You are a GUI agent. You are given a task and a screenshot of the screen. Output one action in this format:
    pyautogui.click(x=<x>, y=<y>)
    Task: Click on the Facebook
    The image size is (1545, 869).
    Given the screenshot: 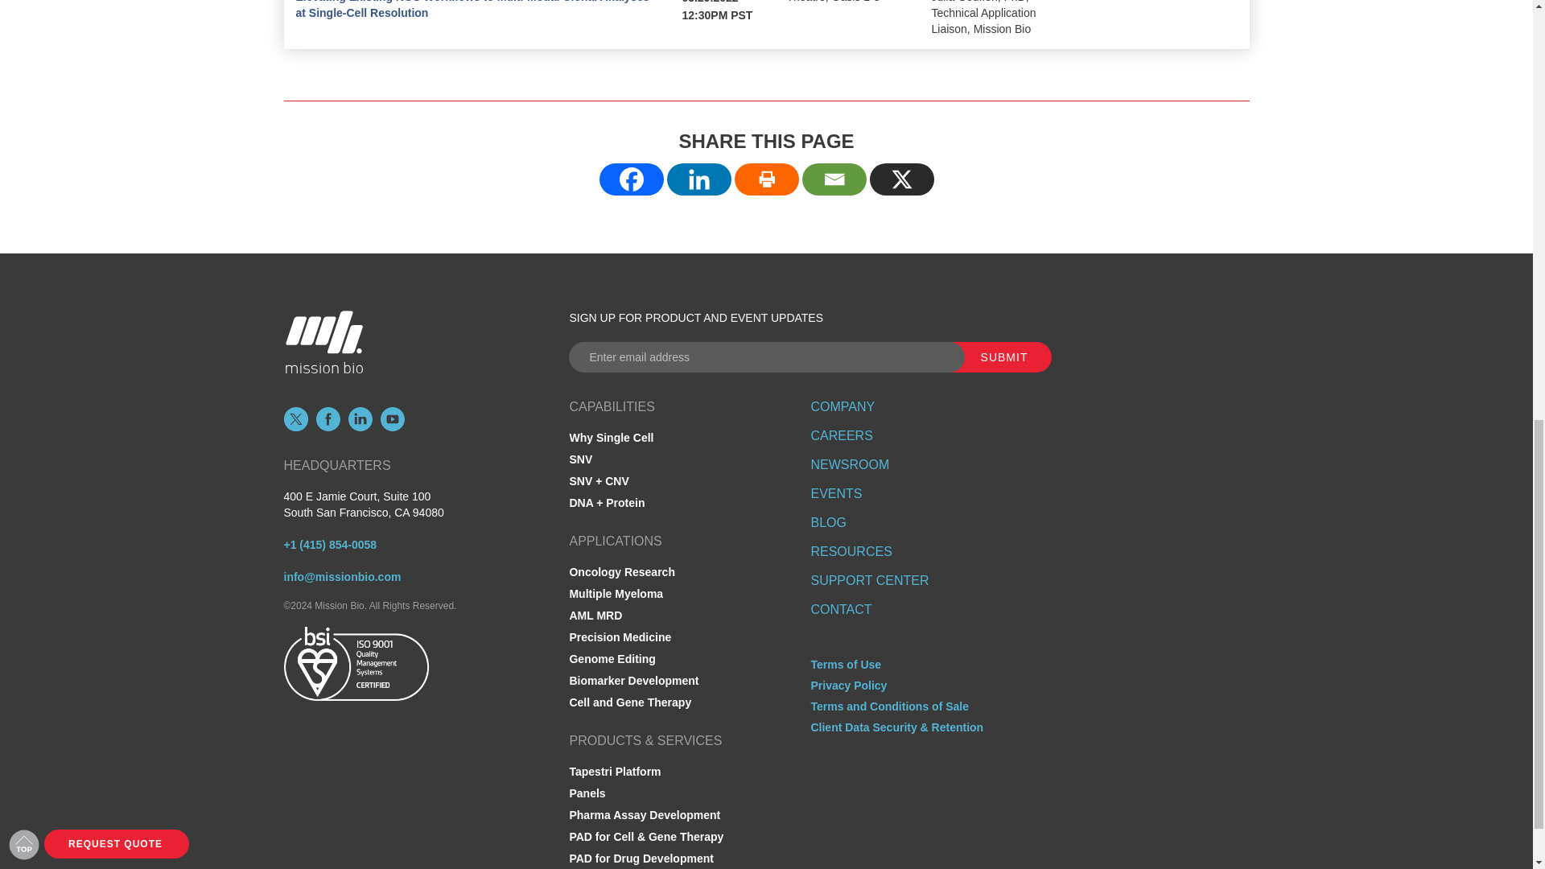 What is the action you would take?
    pyautogui.click(x=631, y=179)
    